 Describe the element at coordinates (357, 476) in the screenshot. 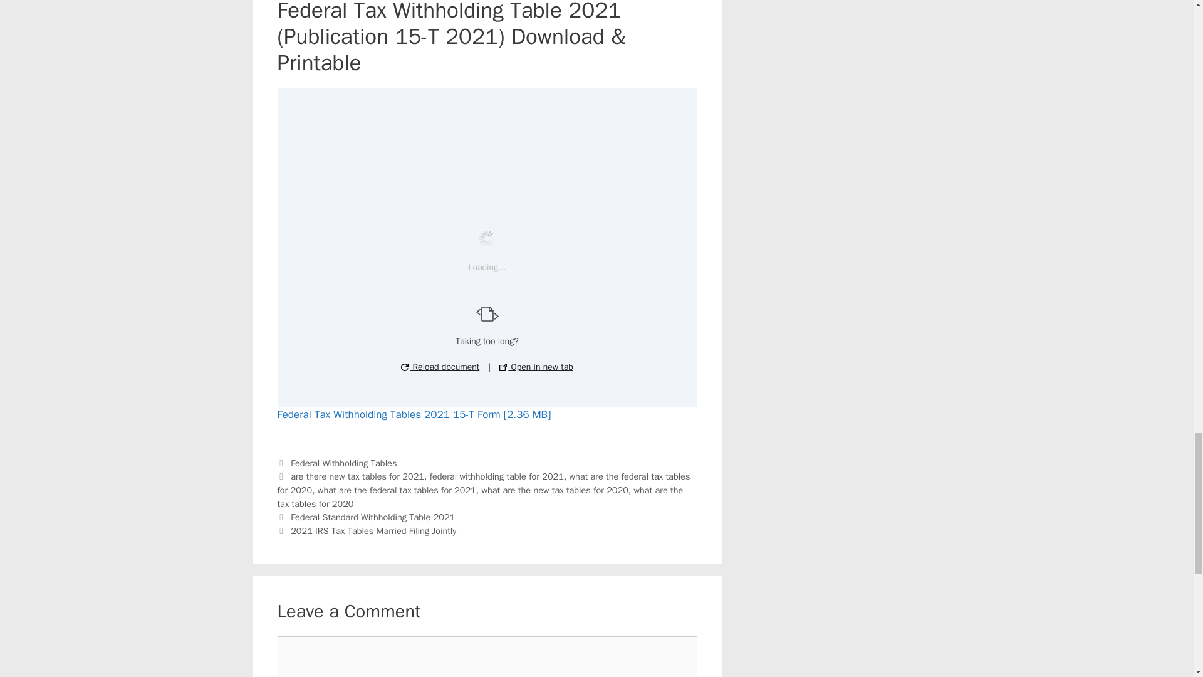

I see `are there new tax tables for 2021` at that location.